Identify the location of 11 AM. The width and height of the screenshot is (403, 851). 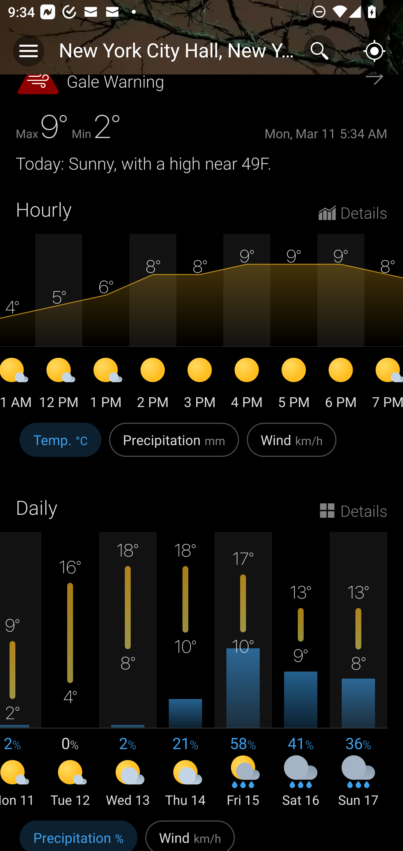
(18, 385).